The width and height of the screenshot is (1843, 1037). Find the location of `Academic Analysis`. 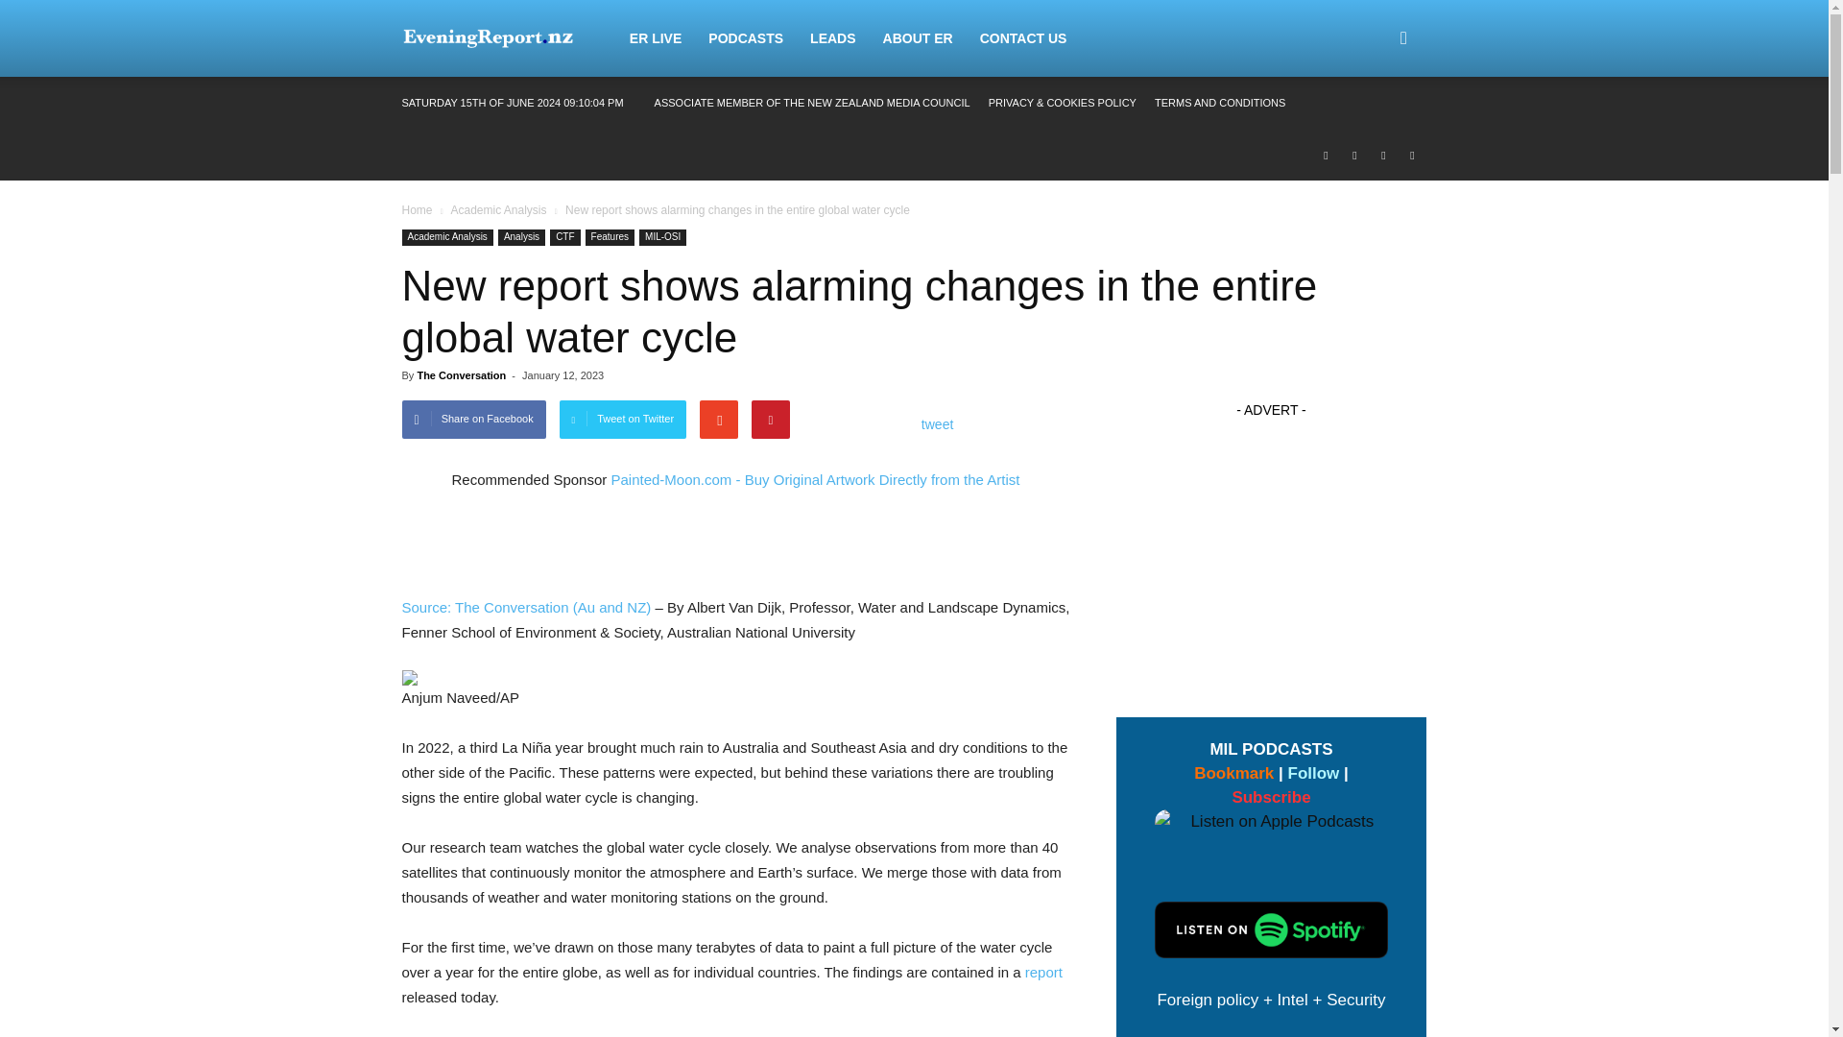

Academic Analysis is located at coordinates (446, 236).